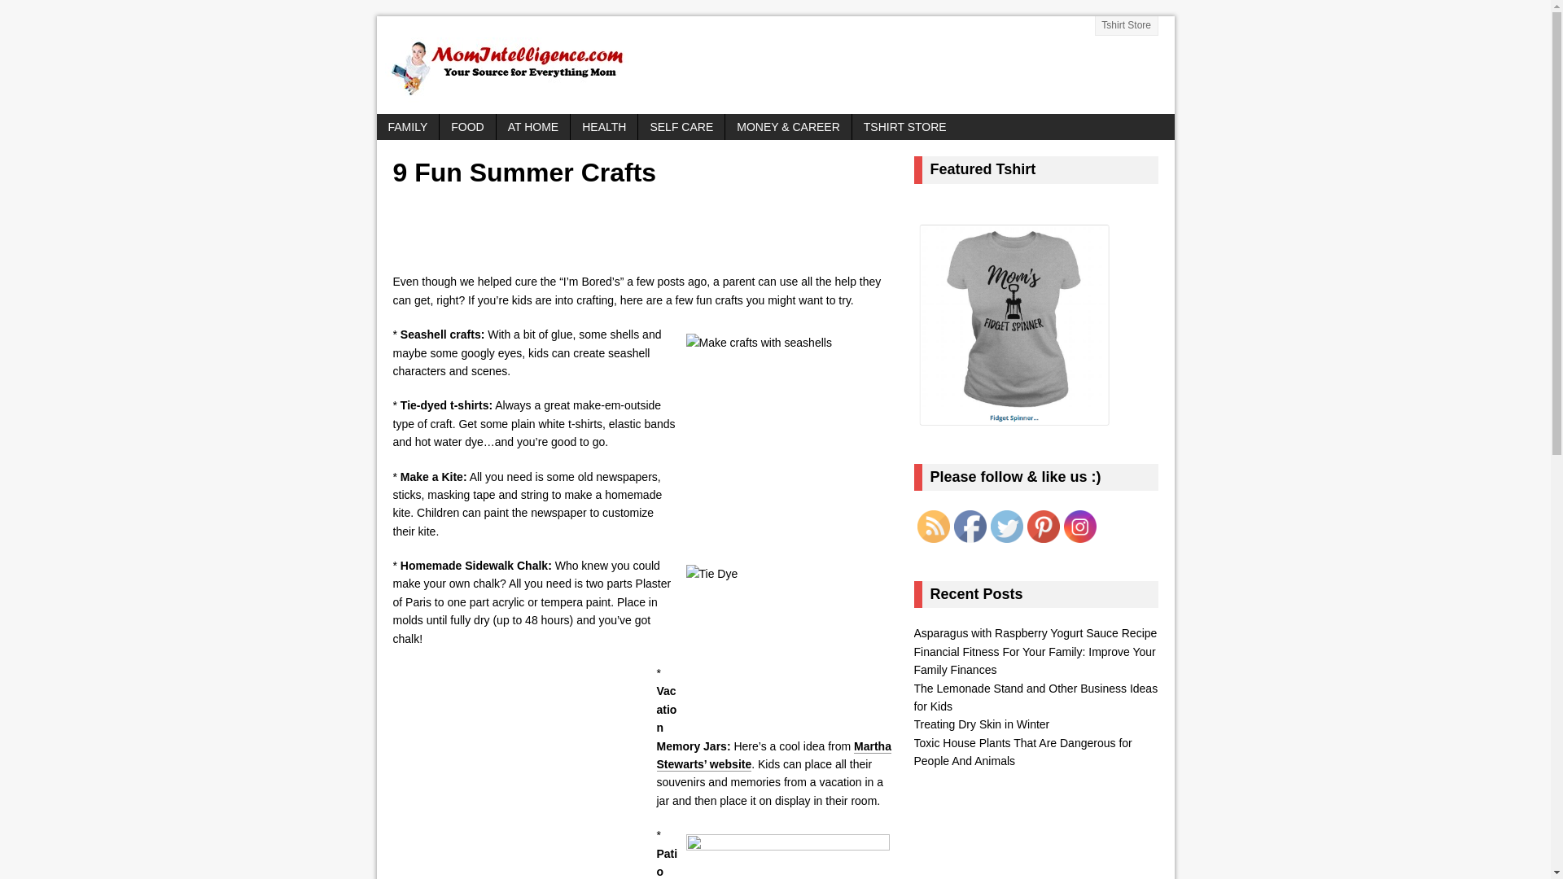 Image resolution: width=1563 pixels, height=879 pixels. I want to click on HEALTH, so click(604, 127).